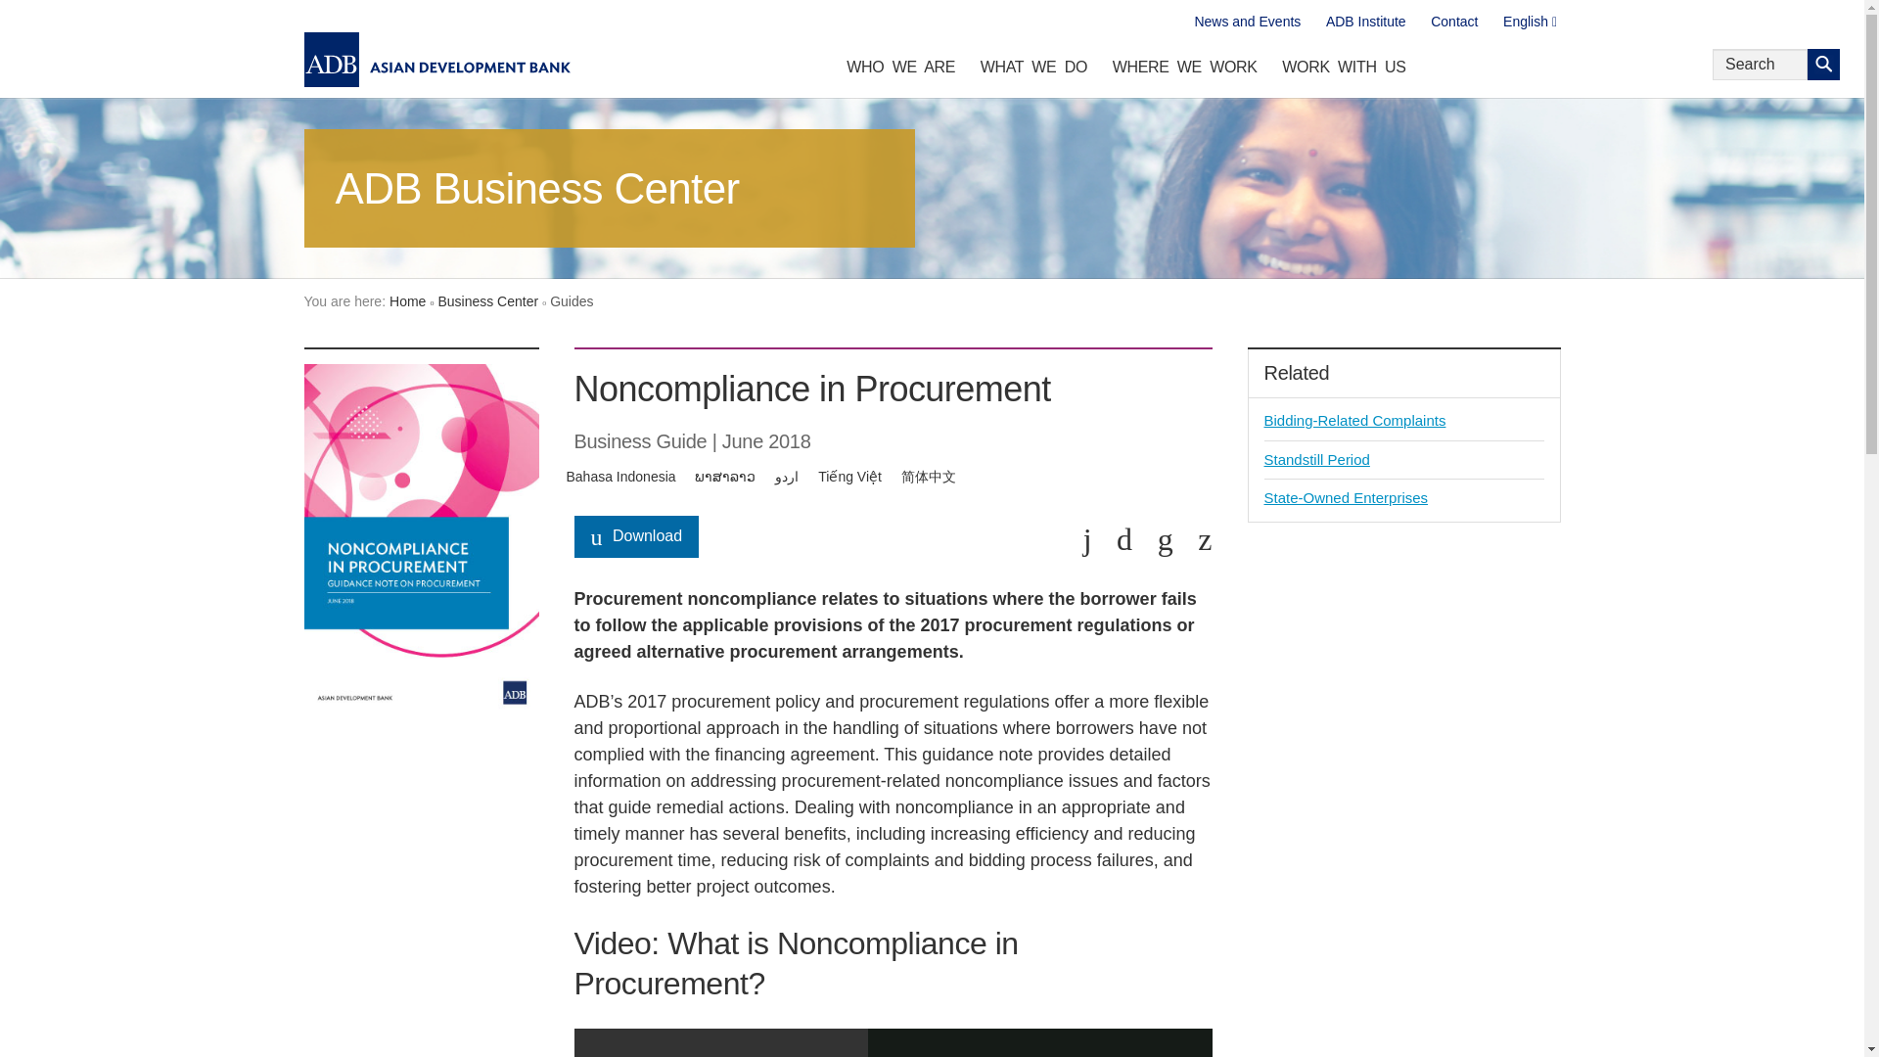 This screenshot has height=1057, width=1879. Describe the element at coordinates (1344, 71) in the screenshot. I see `WORK  WITH  US` at that location.